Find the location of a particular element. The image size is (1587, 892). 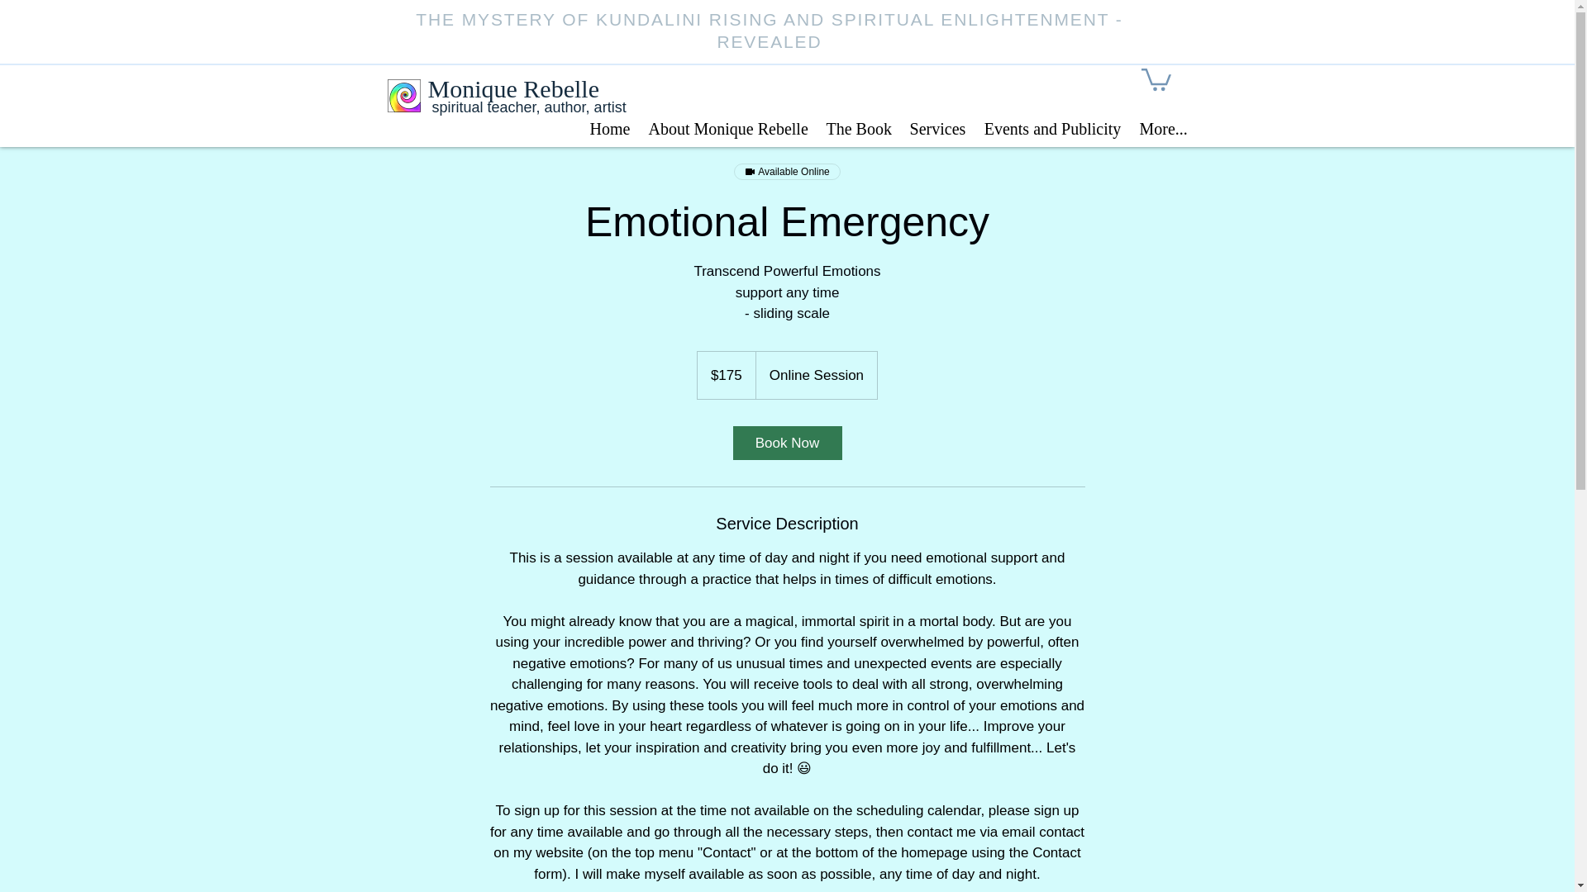

Events and Publicity is located at coordinates (1053, 127).